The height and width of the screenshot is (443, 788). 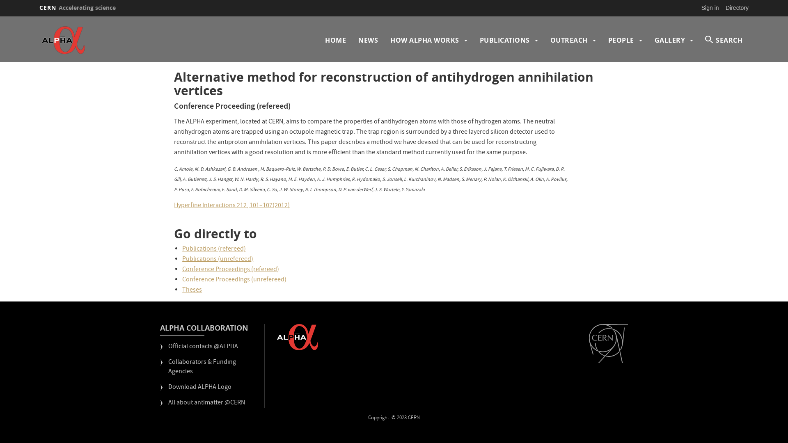 I want to click on OUTREACH, so click(x=569, y=40).